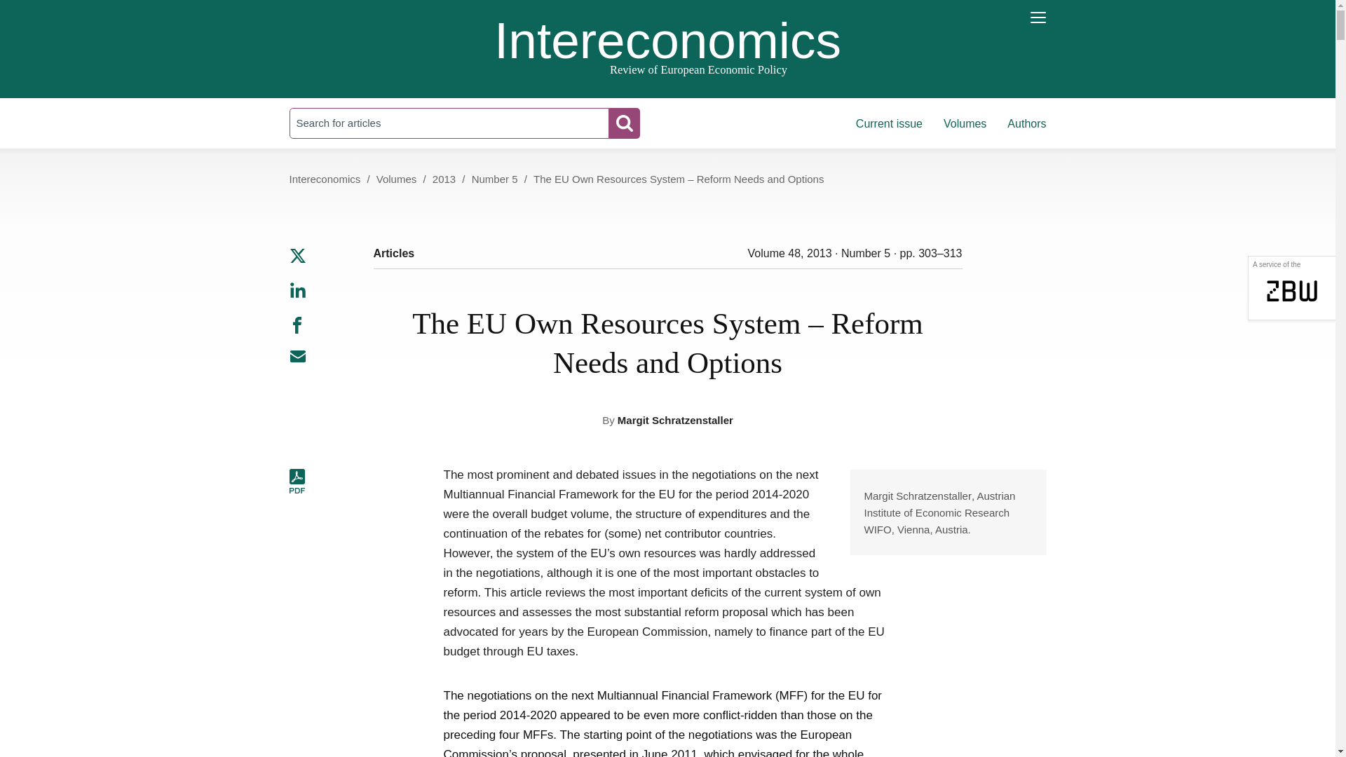 The height and width of the screenshot is (757, 1346). Describe the element at coordinates (444, 179) in the screenshot. I see `2013` at that location.